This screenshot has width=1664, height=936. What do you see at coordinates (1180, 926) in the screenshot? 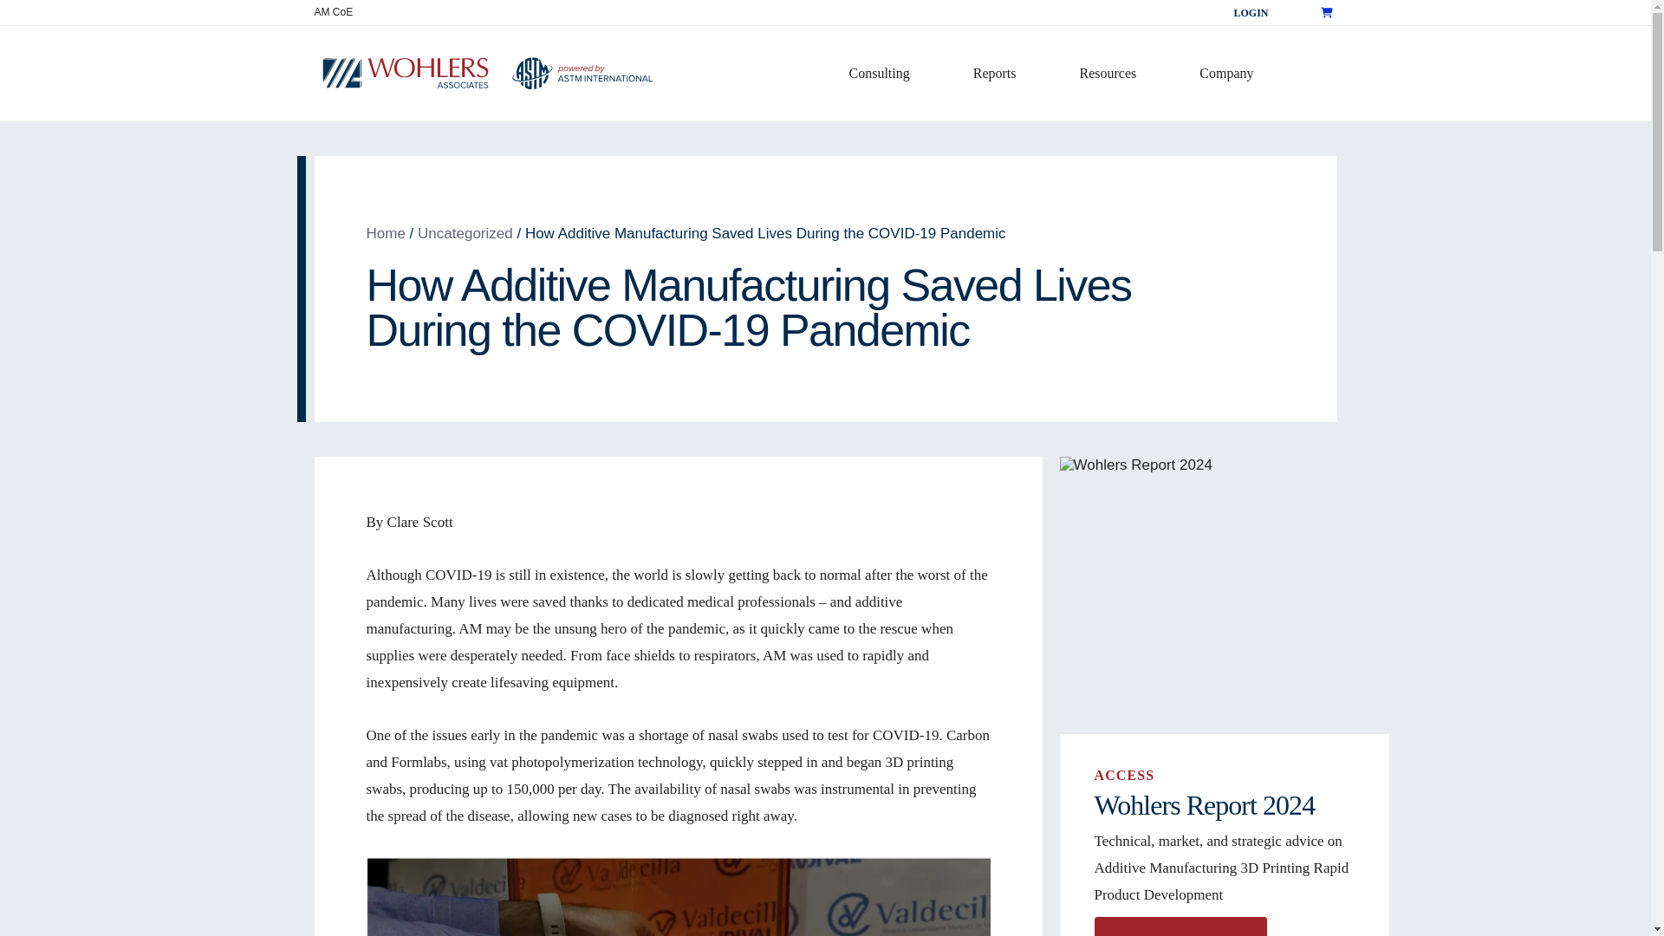
I see `SEE REPORT` at bounding box center [1180, 926].